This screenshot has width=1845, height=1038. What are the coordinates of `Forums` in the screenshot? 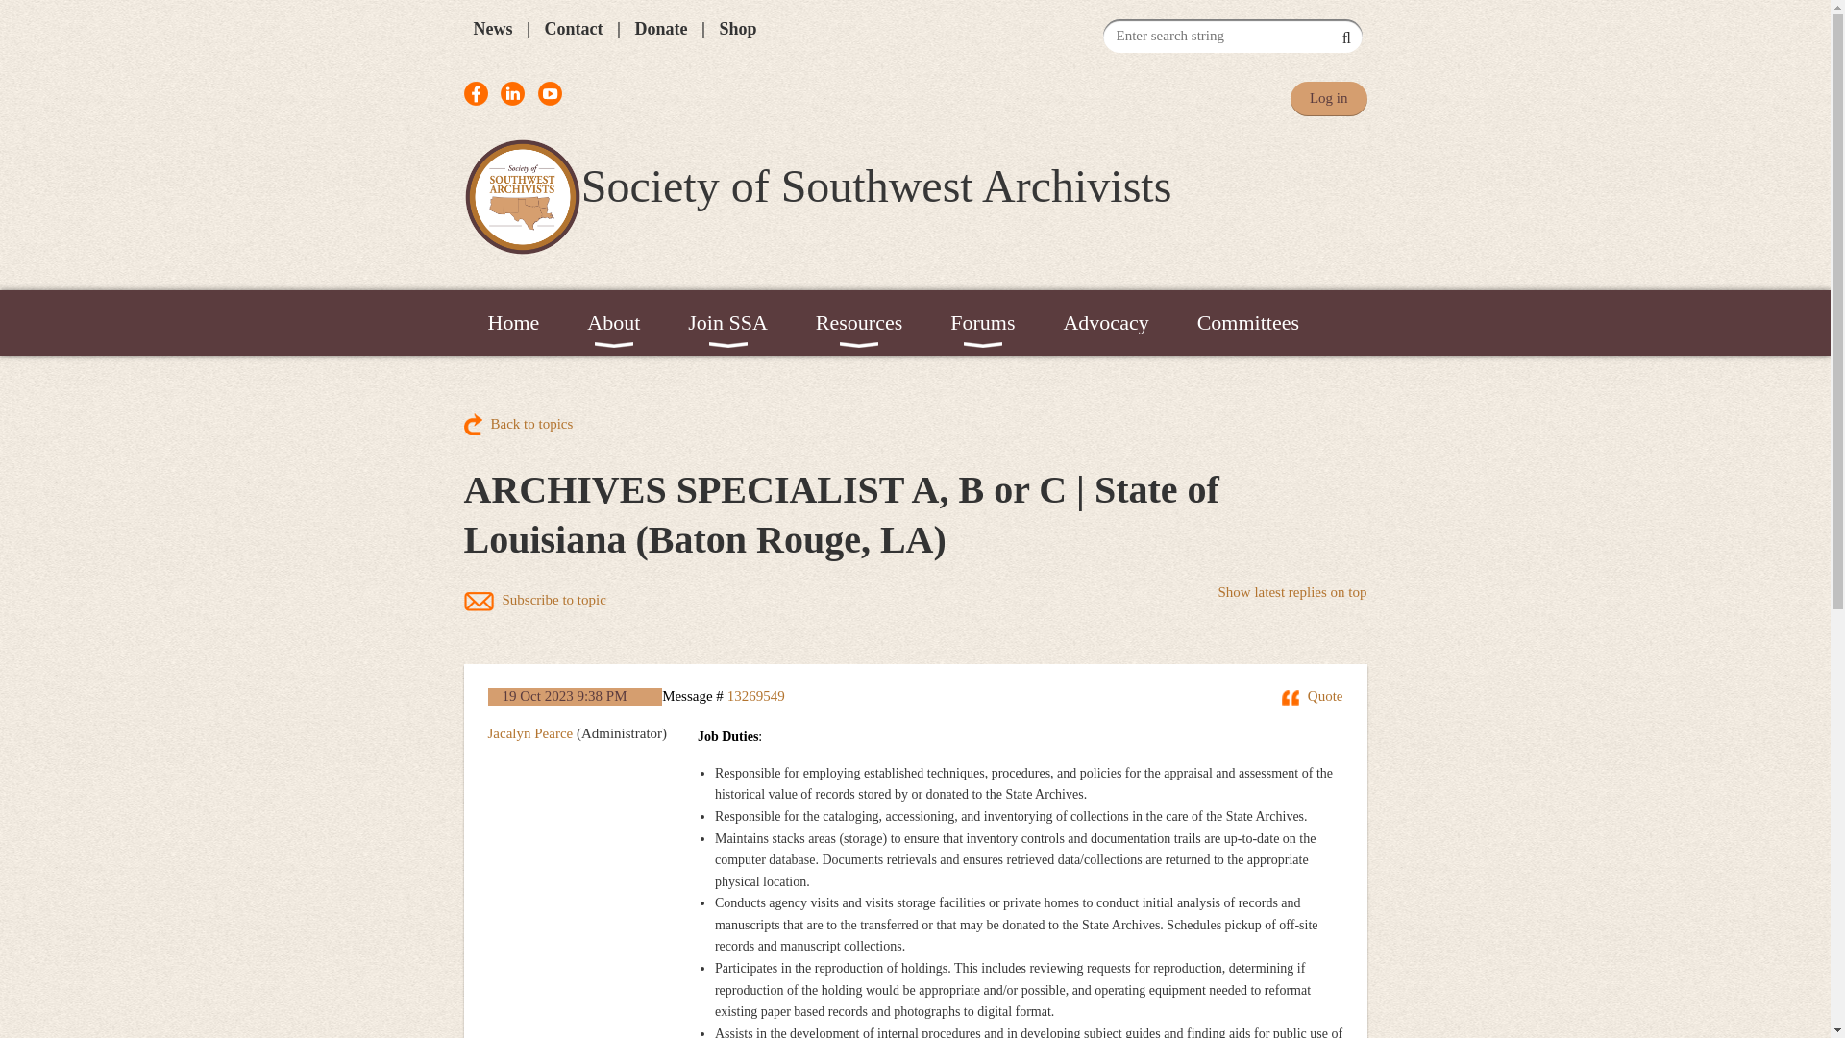 It's located at (982, 323).